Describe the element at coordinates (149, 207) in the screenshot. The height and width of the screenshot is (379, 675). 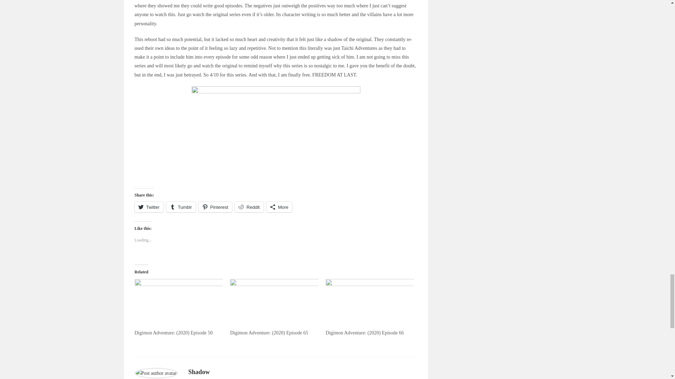
I see `Click to share on Twitter` at that location.